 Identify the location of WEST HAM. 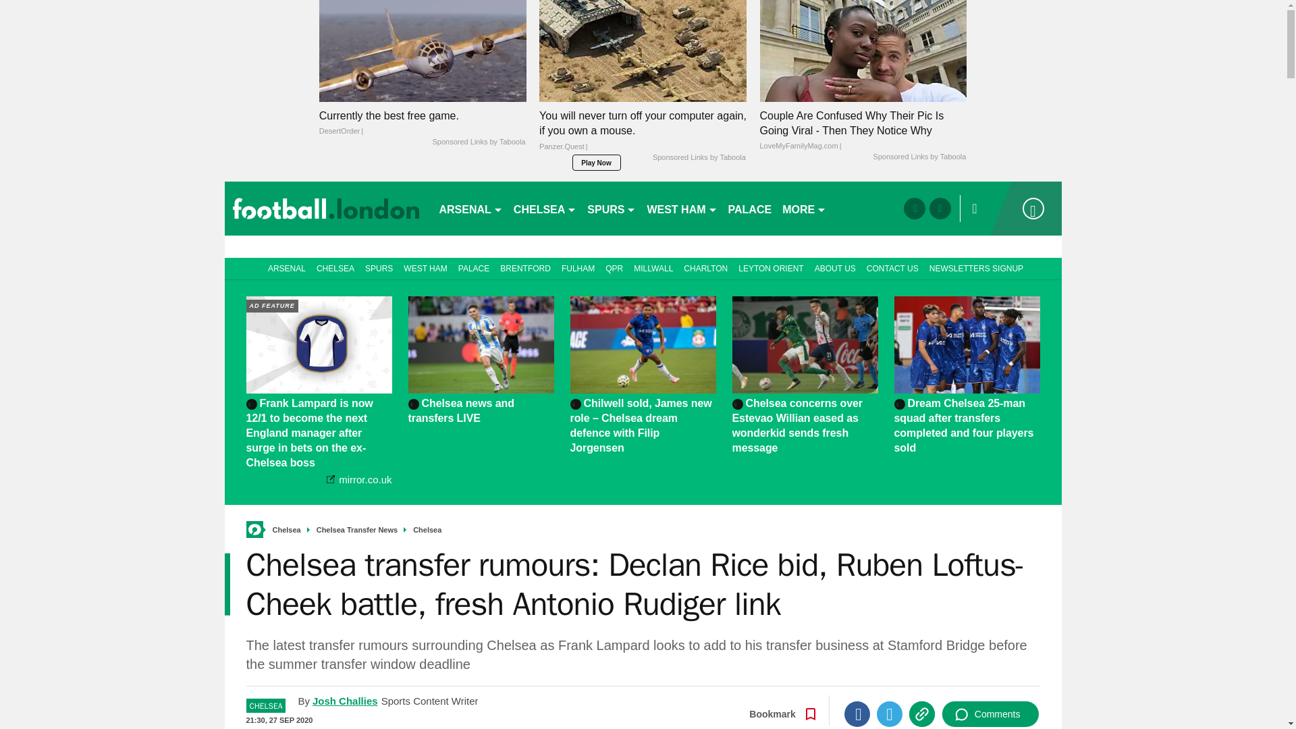
(682, 208).